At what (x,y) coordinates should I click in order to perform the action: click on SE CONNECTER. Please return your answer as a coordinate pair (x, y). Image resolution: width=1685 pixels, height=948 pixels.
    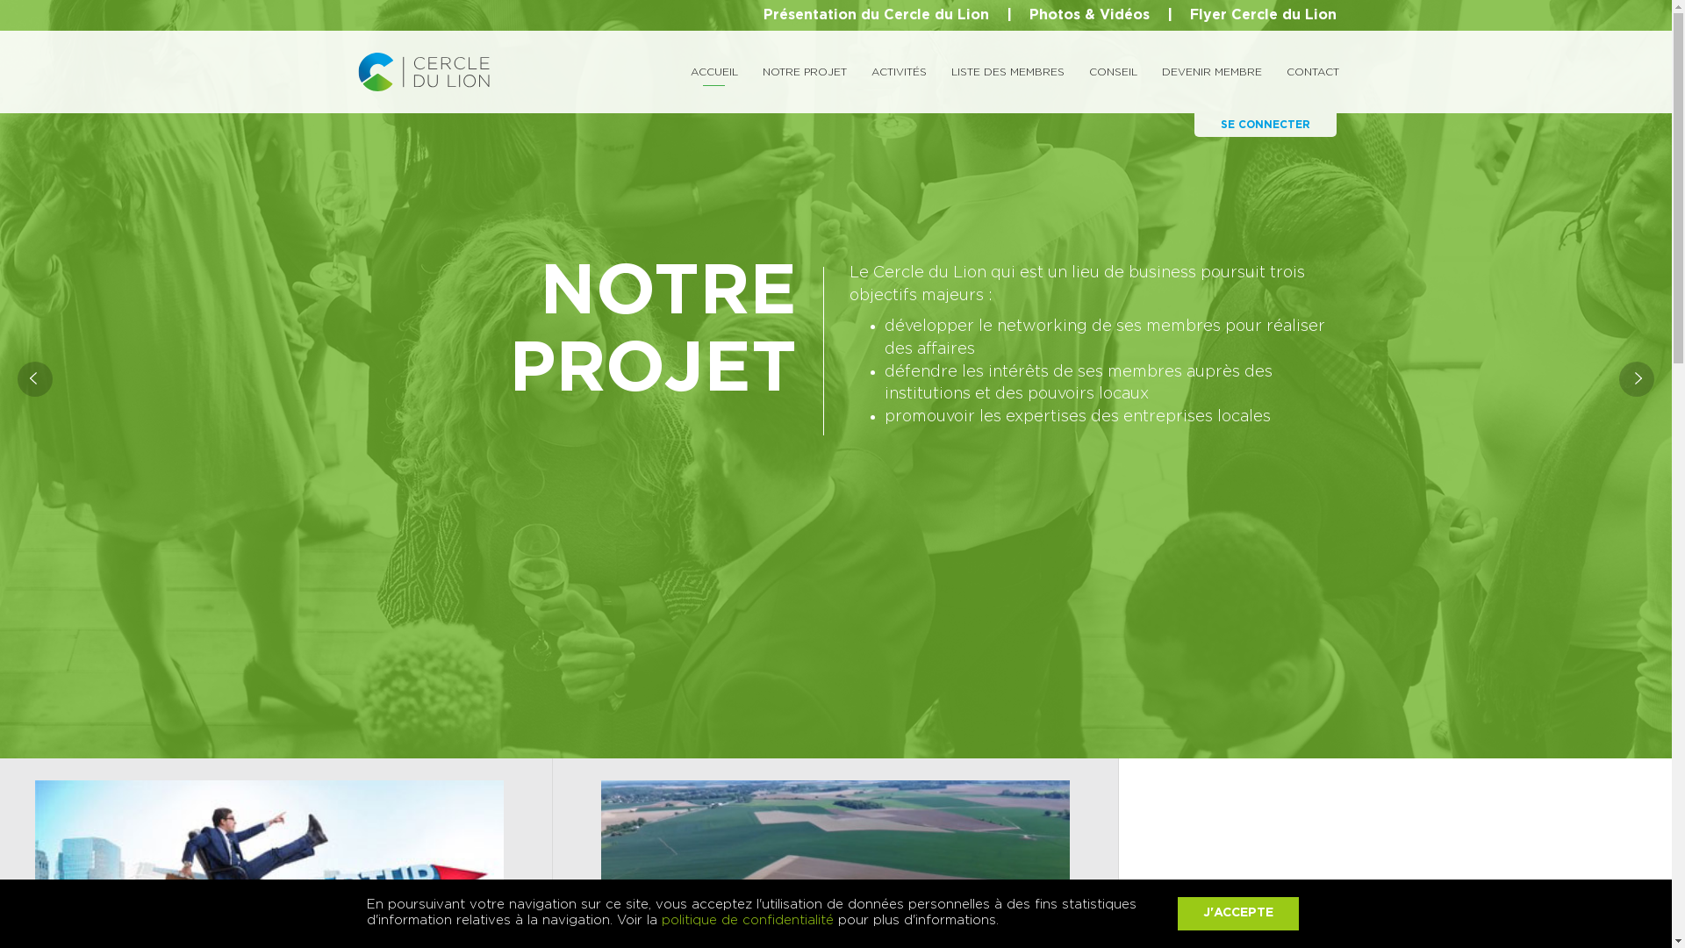
    Looking at the image, I should click on (1265, 125).